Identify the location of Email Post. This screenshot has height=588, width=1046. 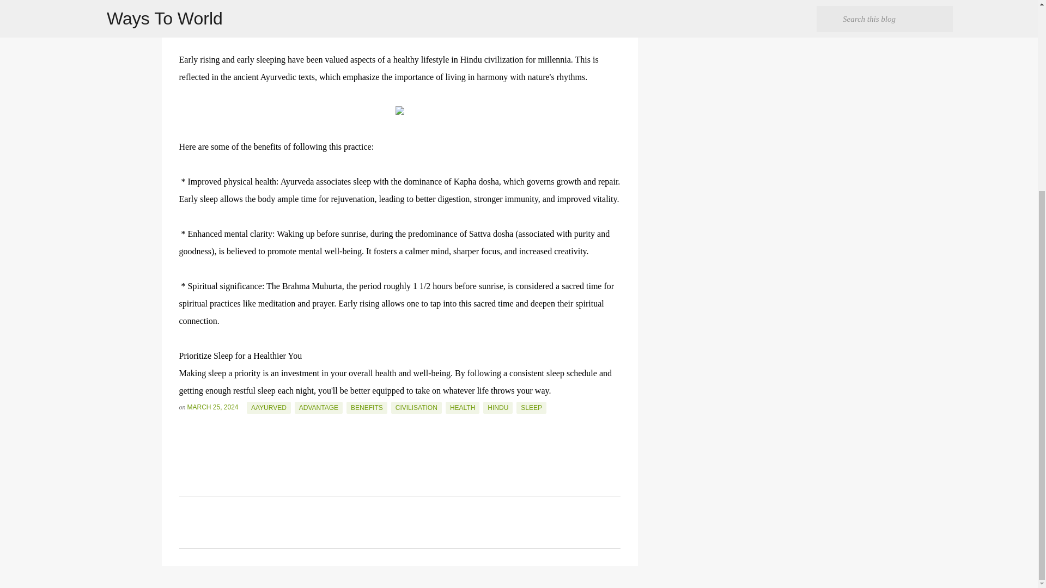
(185, 426).